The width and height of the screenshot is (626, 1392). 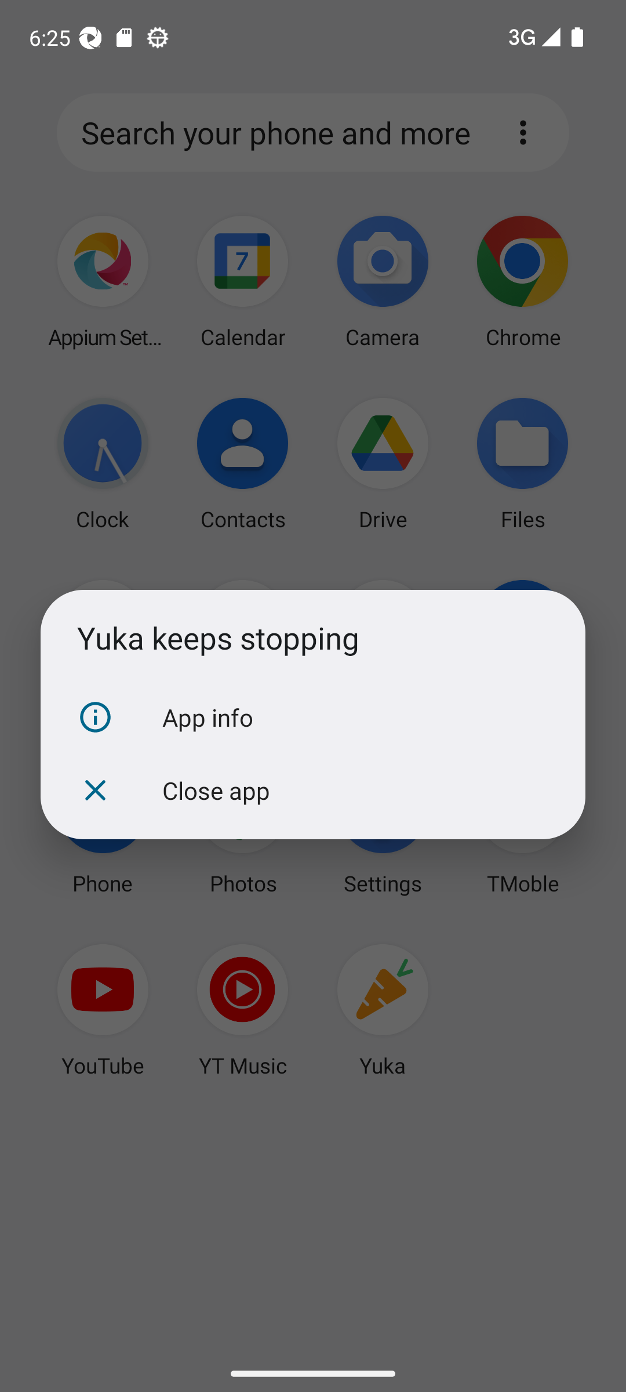 I want to click on App info, so click(x=313, y=717).